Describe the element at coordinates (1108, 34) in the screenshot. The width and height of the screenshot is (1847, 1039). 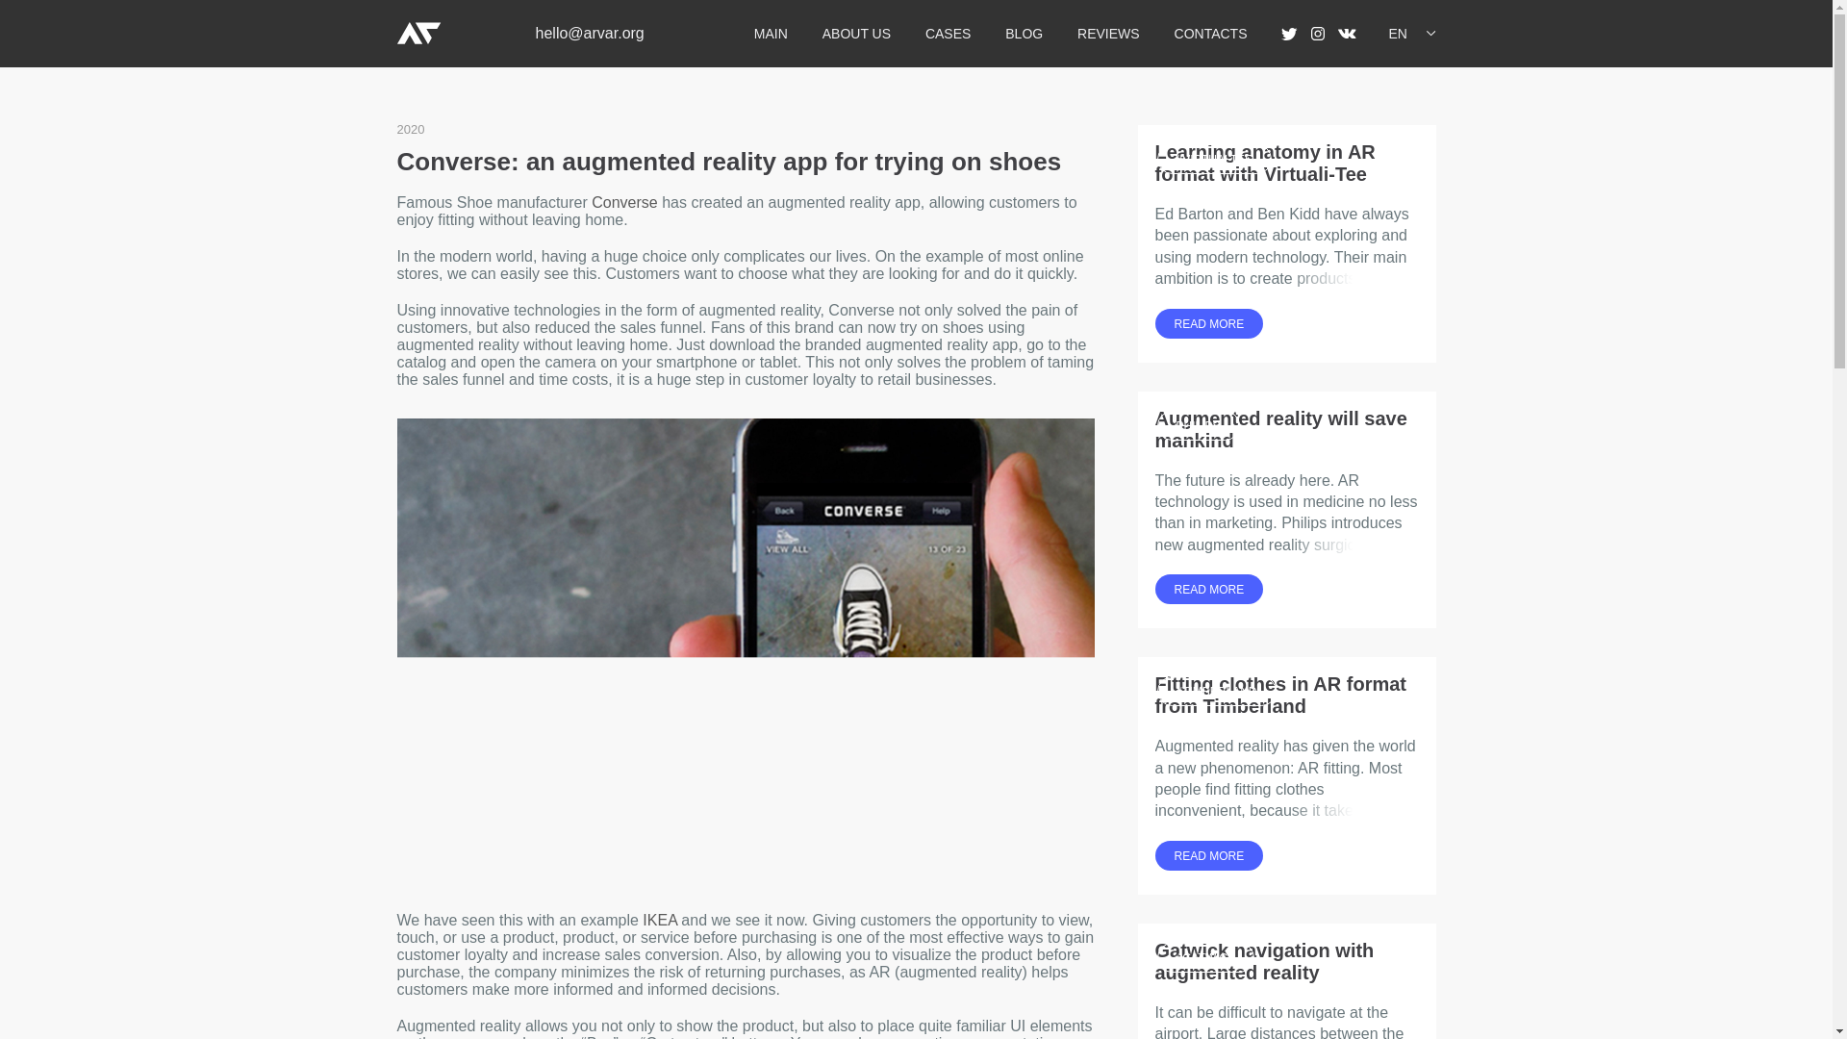
I see `REVIEWS` at that location.